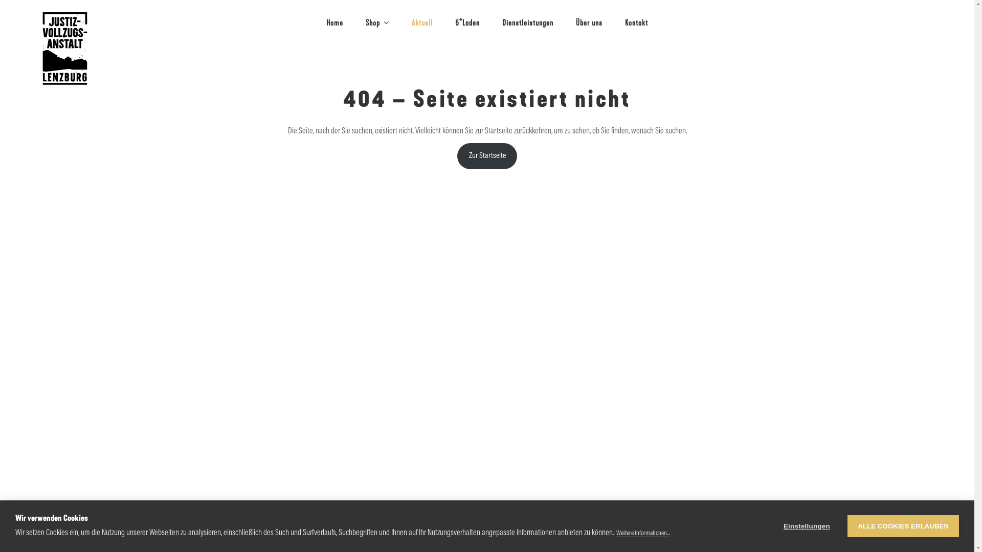  Describe the element at coordinates (467, 23) in the screenshot. I see `5*Laden` at that location.